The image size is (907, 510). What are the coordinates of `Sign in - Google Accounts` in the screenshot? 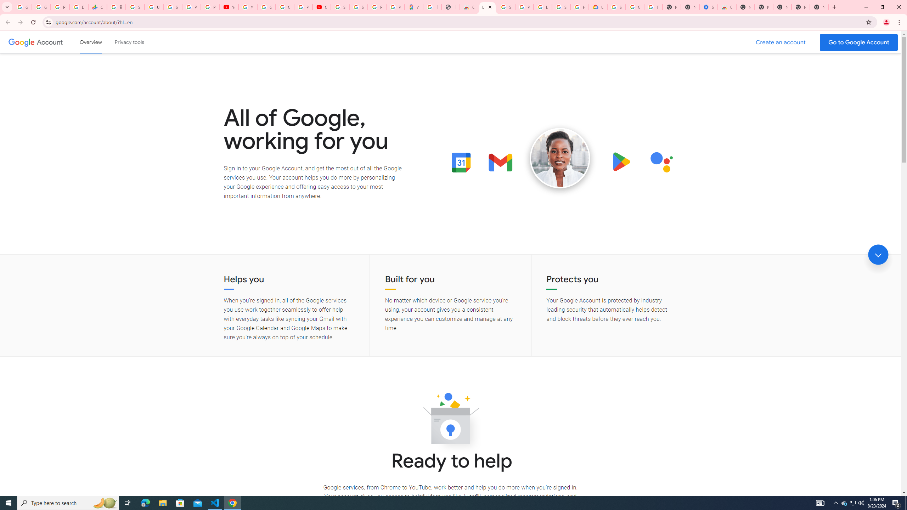 It's located at (359, 7).